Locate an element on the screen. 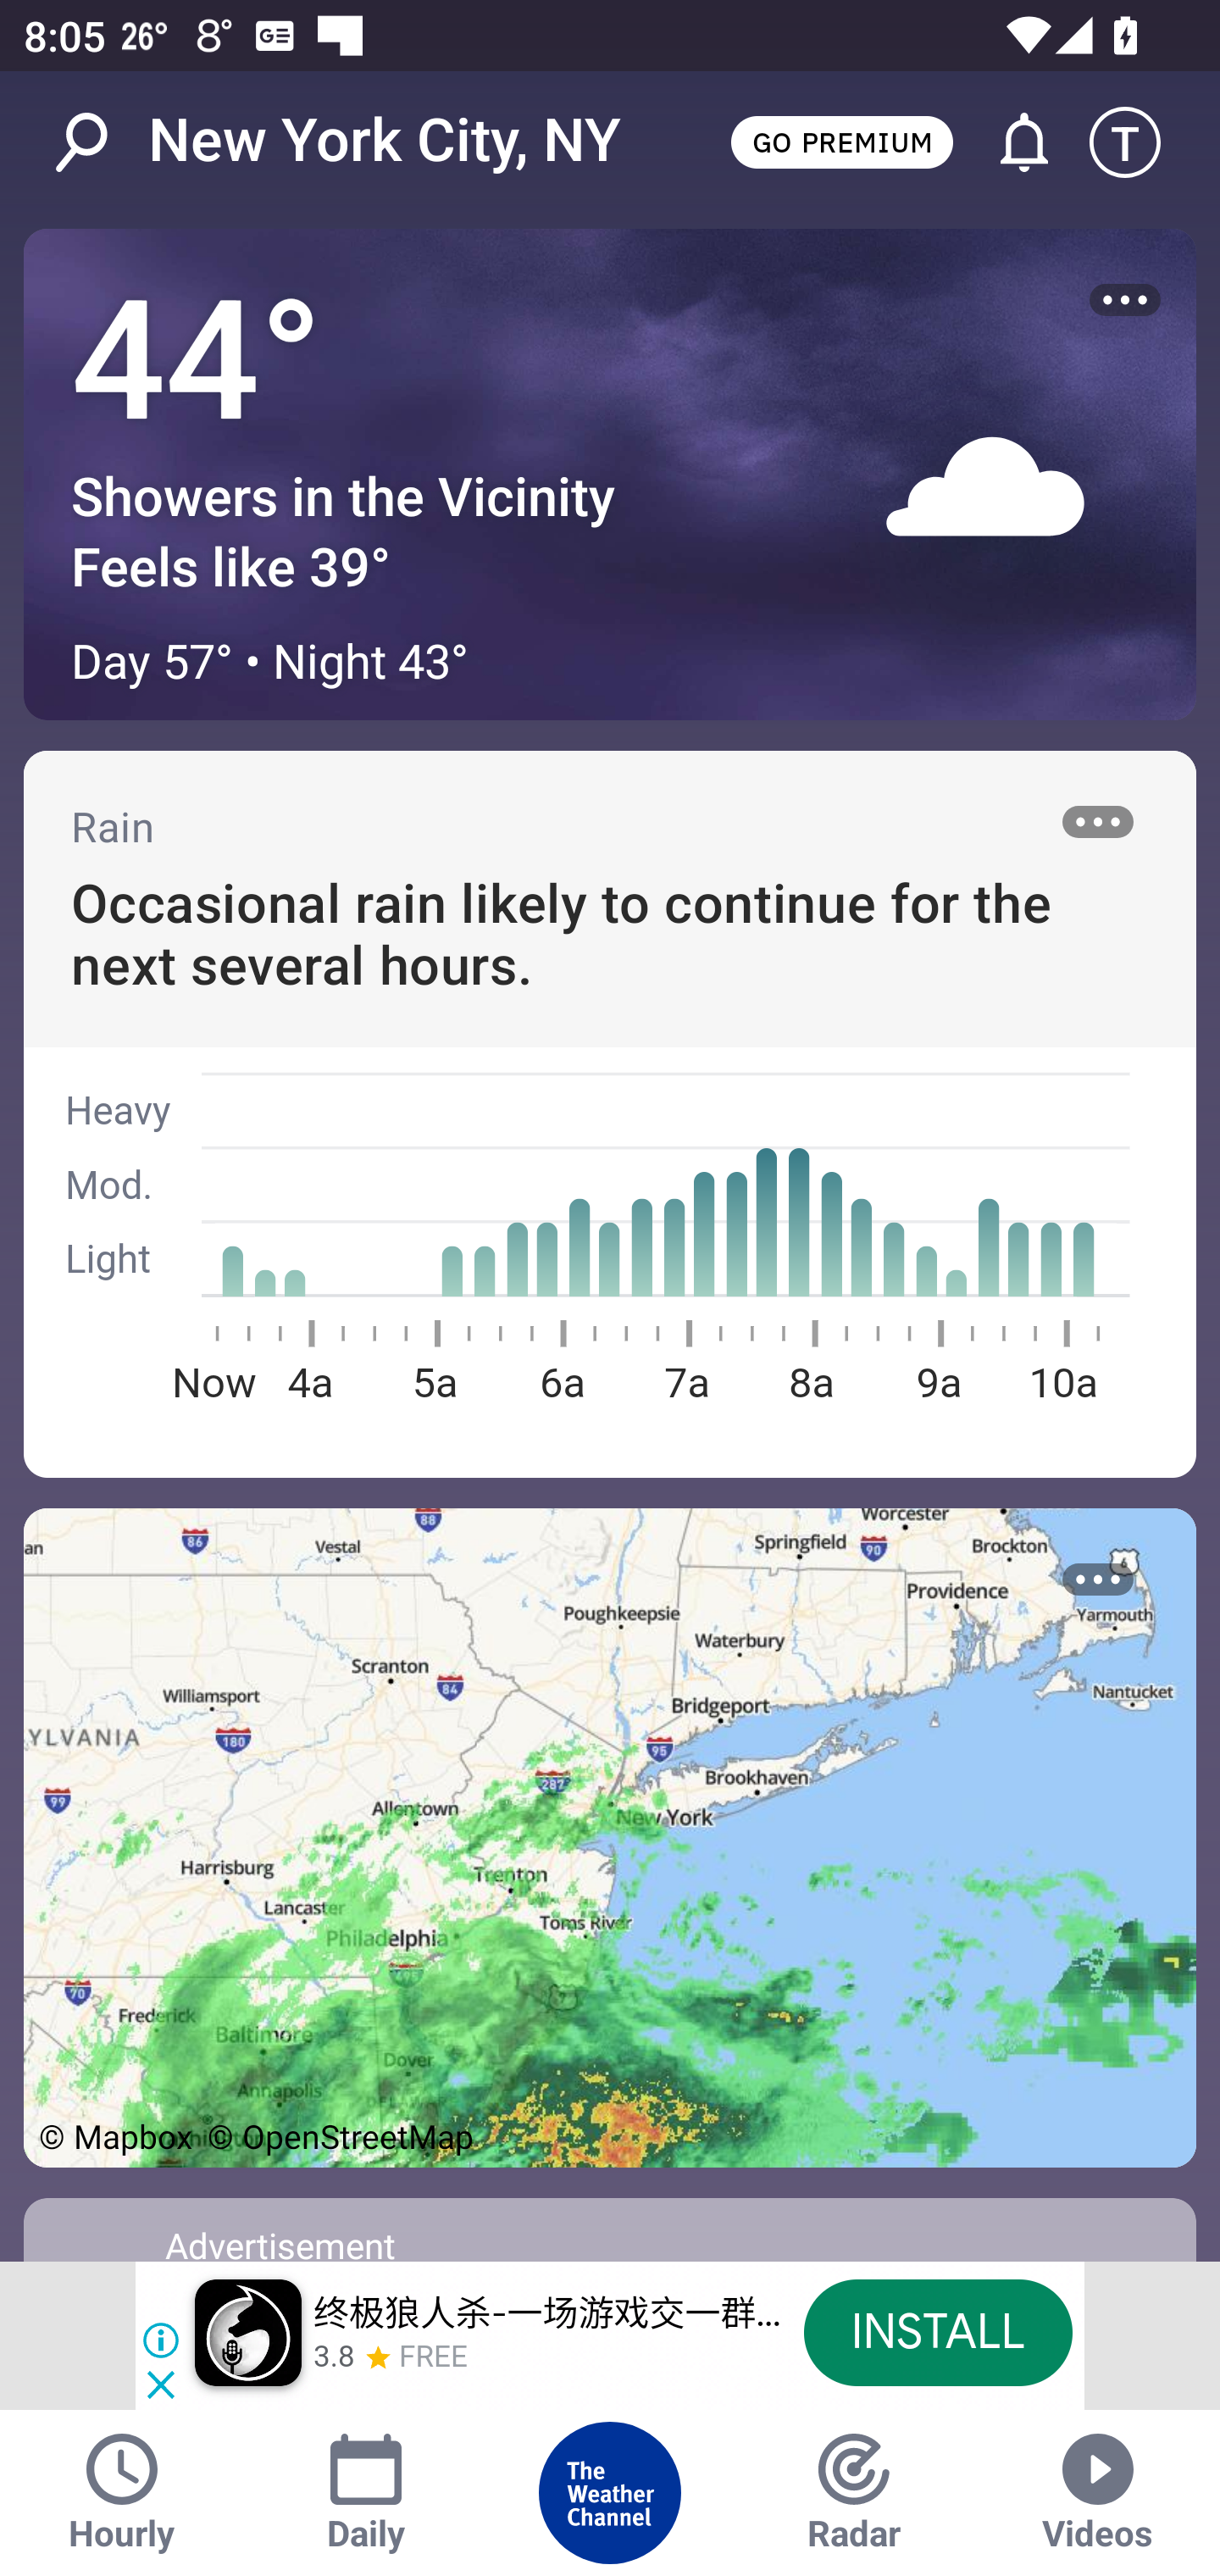  New York City, NY is located at coordinates (385, 141).